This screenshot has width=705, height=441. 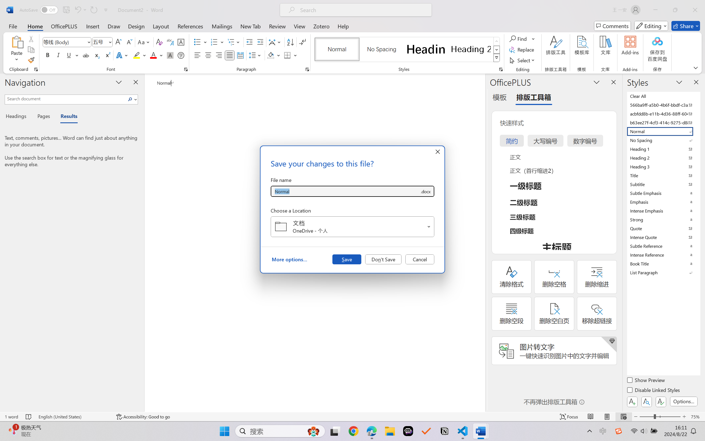 What do you see at coordinates (569, 417) in the screenshot?
I see `Focus ` at bounding box center [569, 417].